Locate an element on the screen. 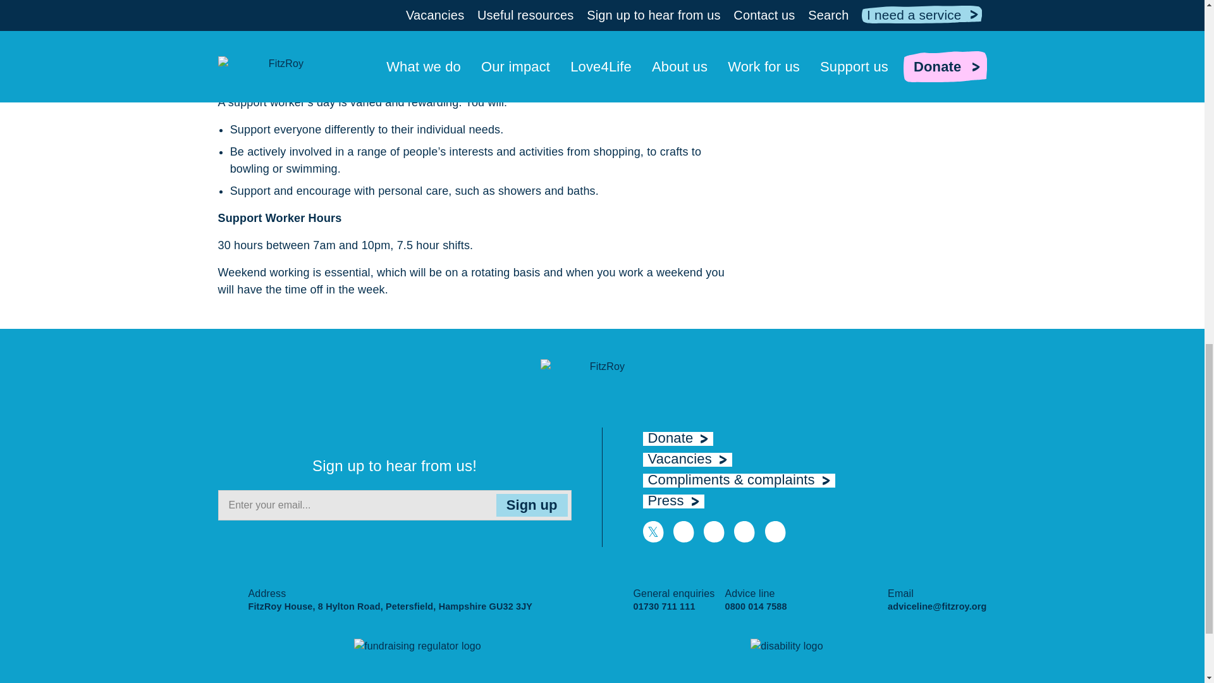  Facebook is located at coordinates (683, 532).